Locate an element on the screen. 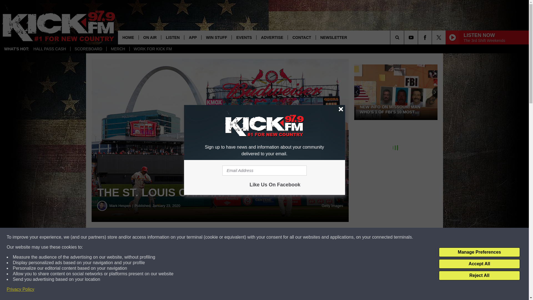 Image resolution: width=533 pixels, height=300 pixels. HOME is located at coordinates (128, 37).